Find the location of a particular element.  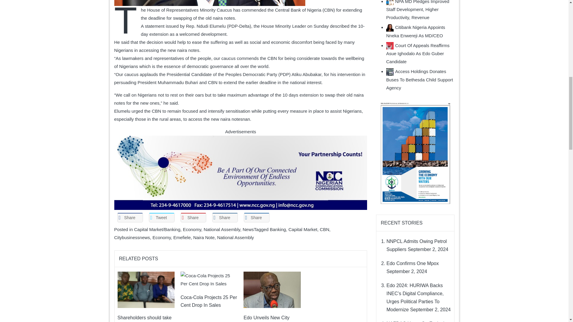

Edo Unveils New City Project is located at coordinates (272, 290).